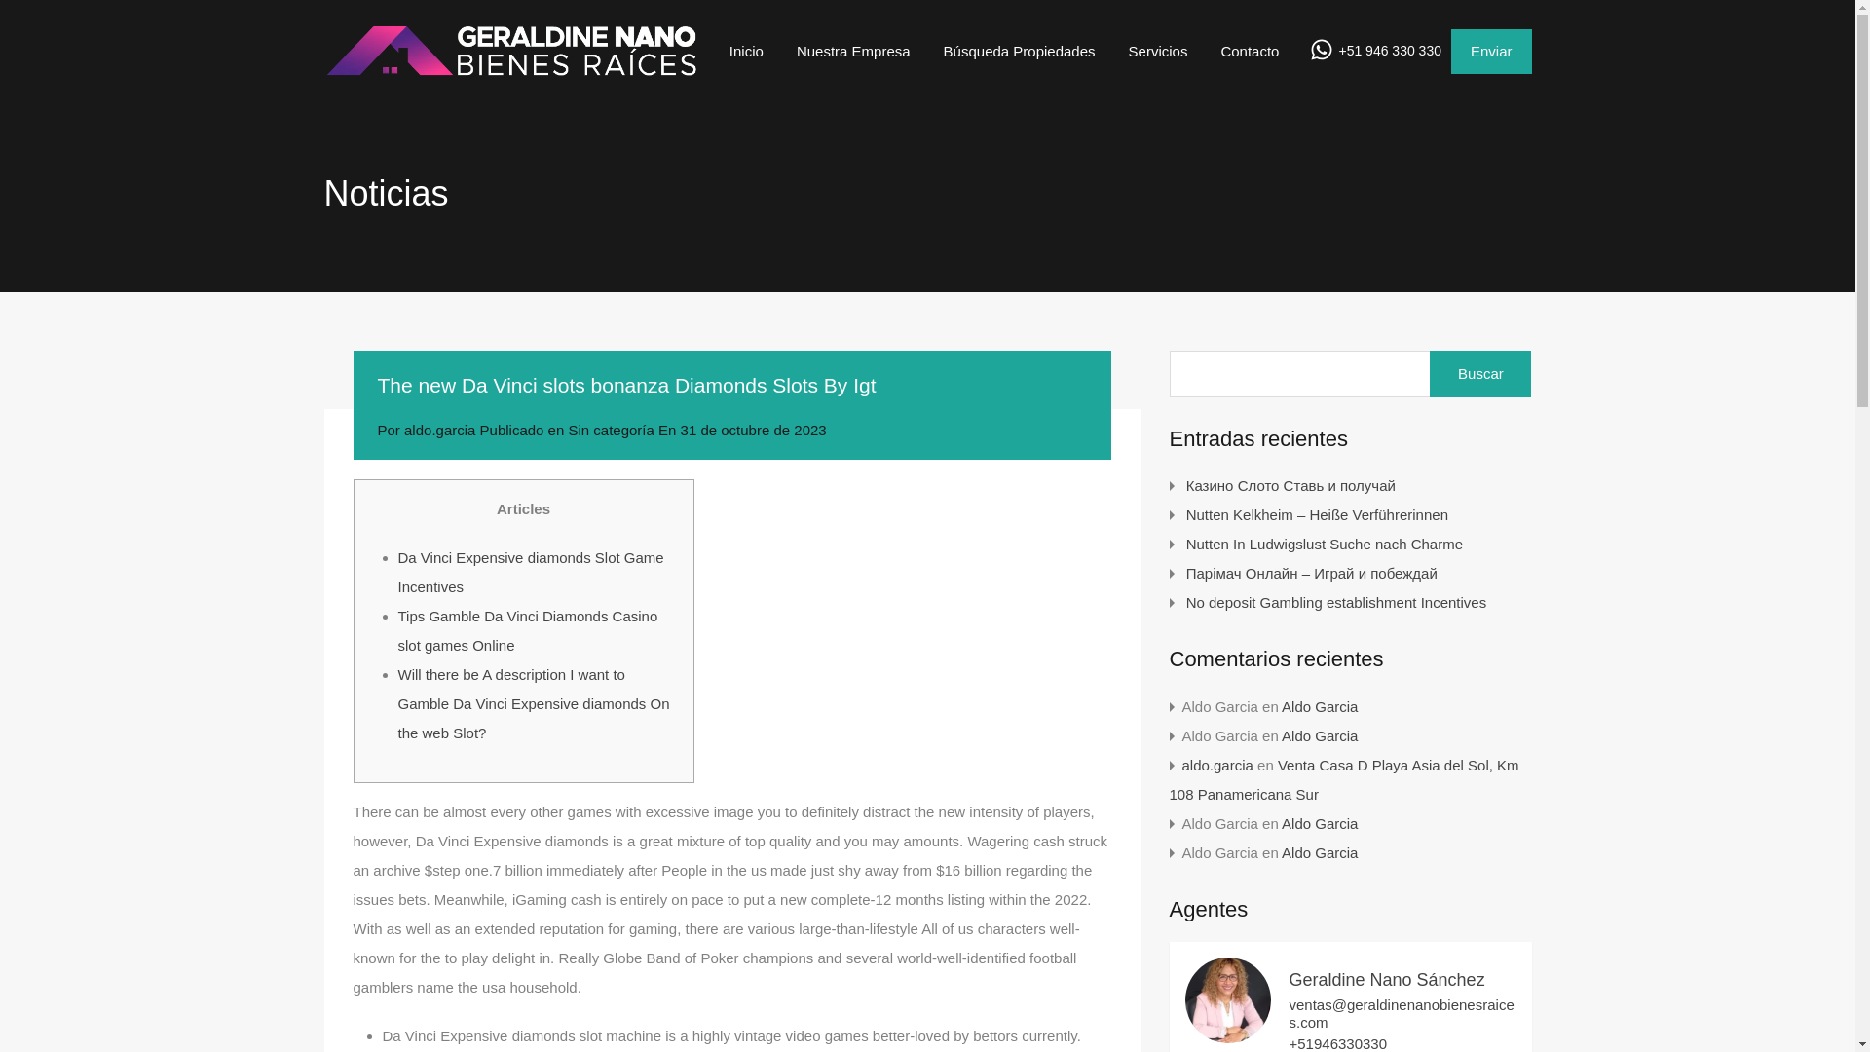  Describe the element at coordinates (1490, 51) in the screenshot. I see `Enviar` at that location.